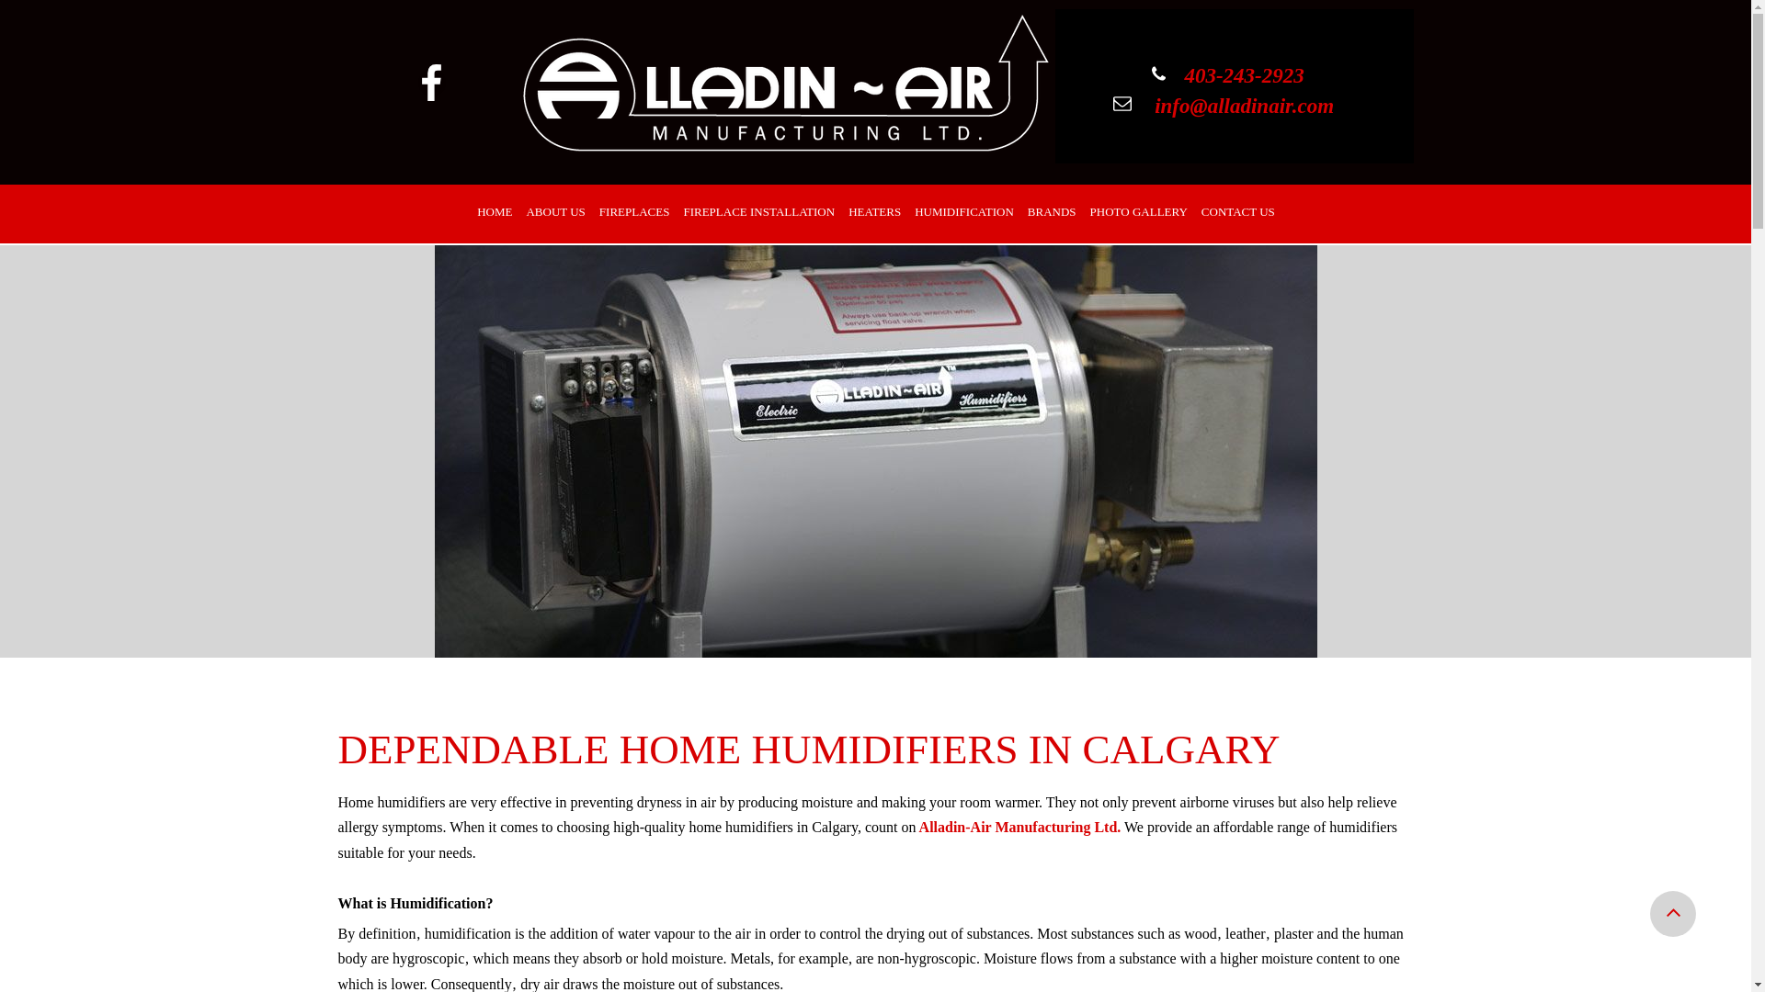  Describe the element at coordinates (492, 213) in the screenshot. I see `HOME` at that location.